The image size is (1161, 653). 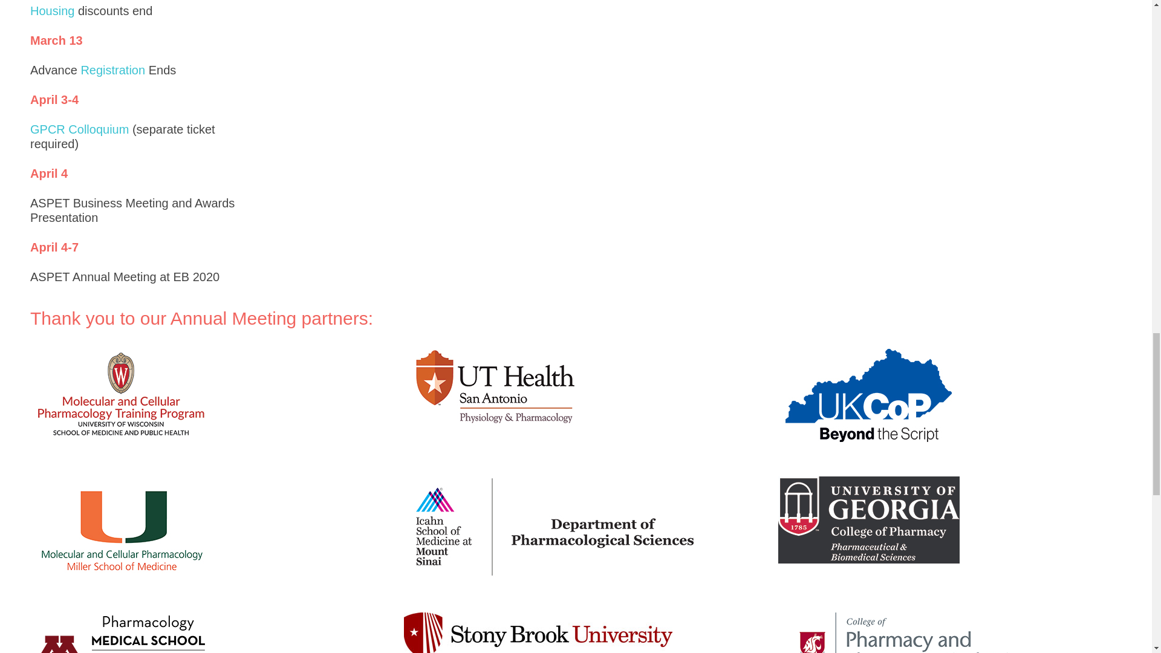 What do you see at coordinates (120, 632) in the screenshot?
I see `University of Minnesota` at bounding box center [120, 632].